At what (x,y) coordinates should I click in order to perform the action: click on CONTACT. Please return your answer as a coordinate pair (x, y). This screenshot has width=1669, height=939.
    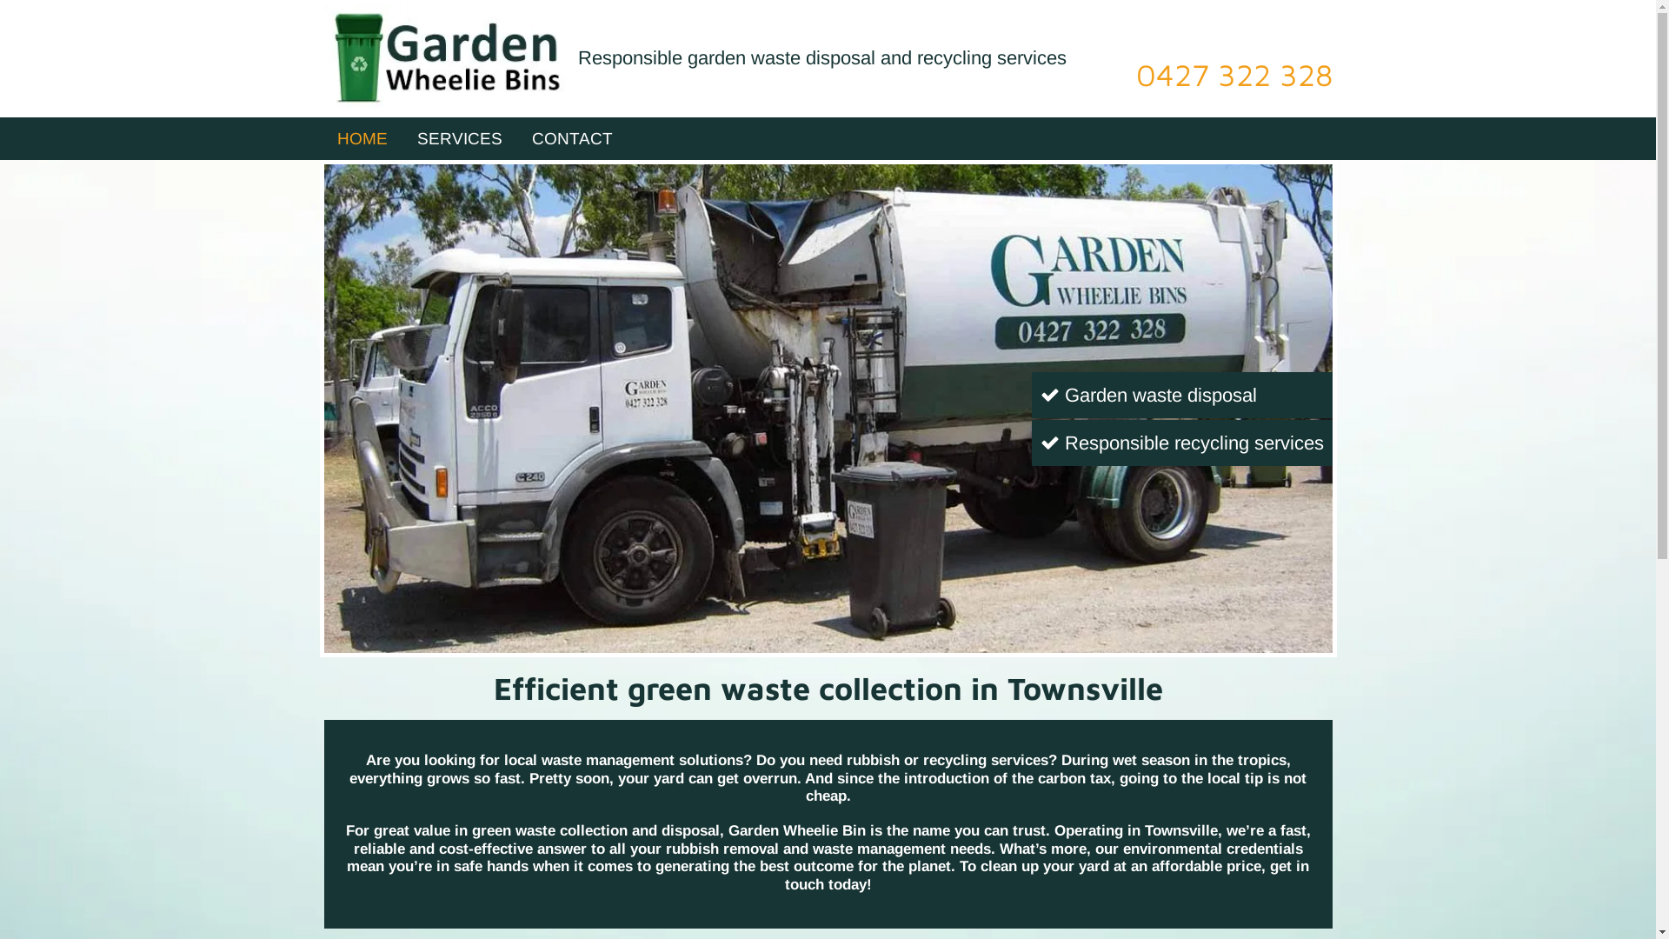
    Looking at the image, I should click on (572, 139).